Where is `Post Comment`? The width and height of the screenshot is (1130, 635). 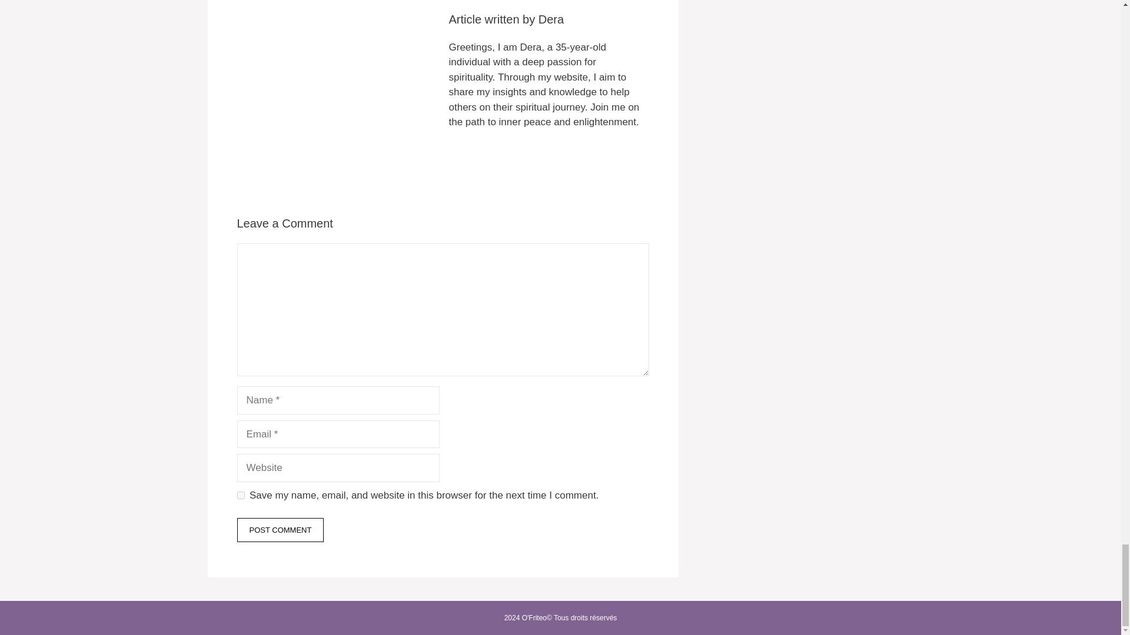
Post Comment is located at coordinates (280, 530).